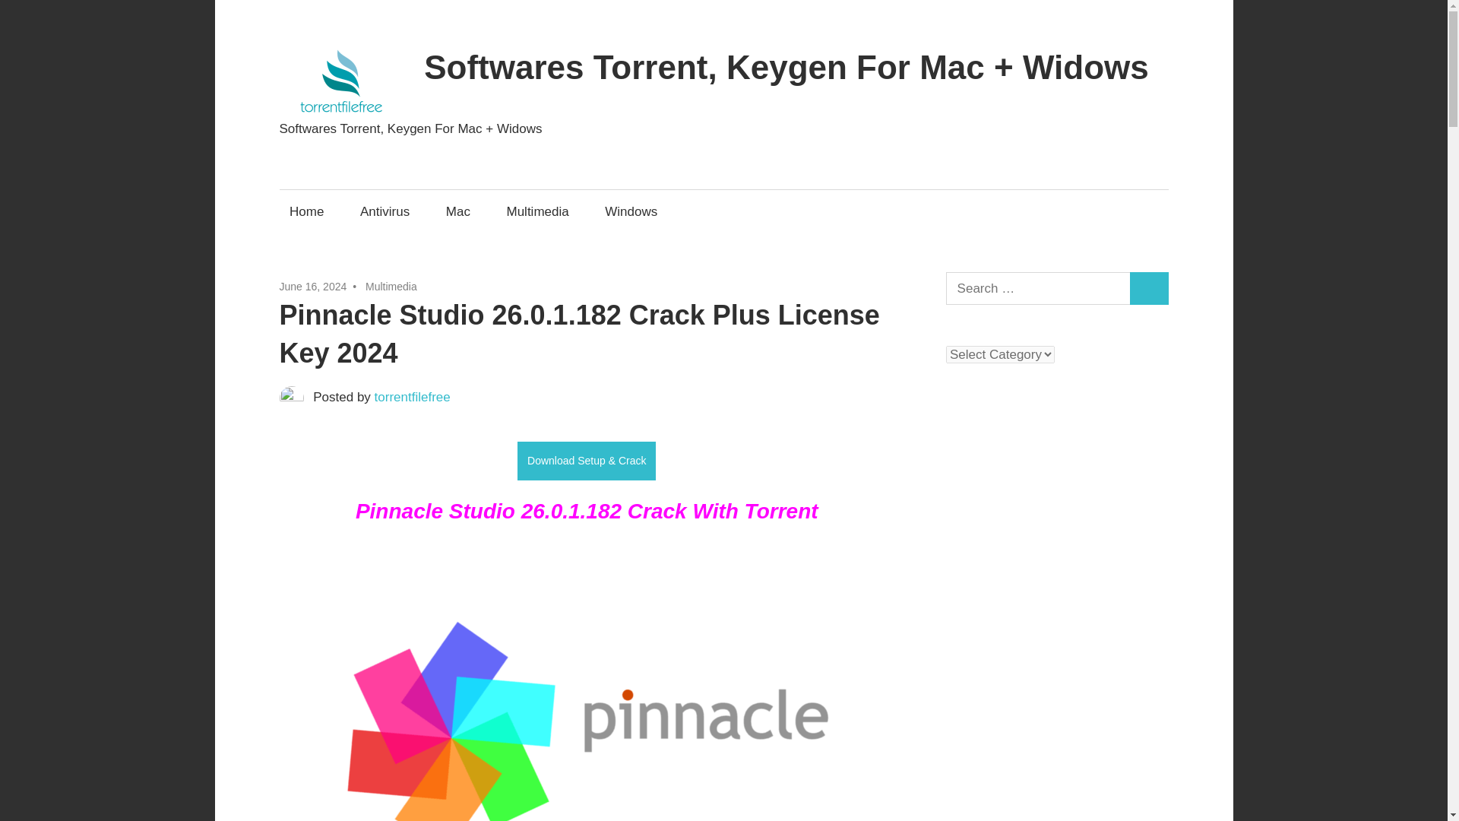 The height and width of the screenshot is (821, 1459). I want to click on Home, so click(307, 211).